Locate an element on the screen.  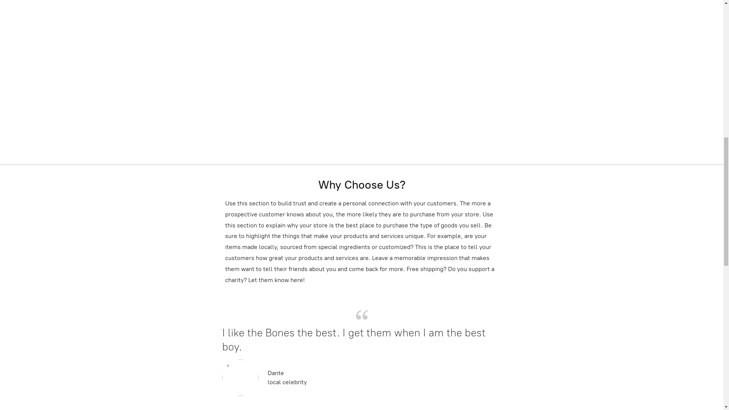
Get directions is located at coordinates (623, 13).